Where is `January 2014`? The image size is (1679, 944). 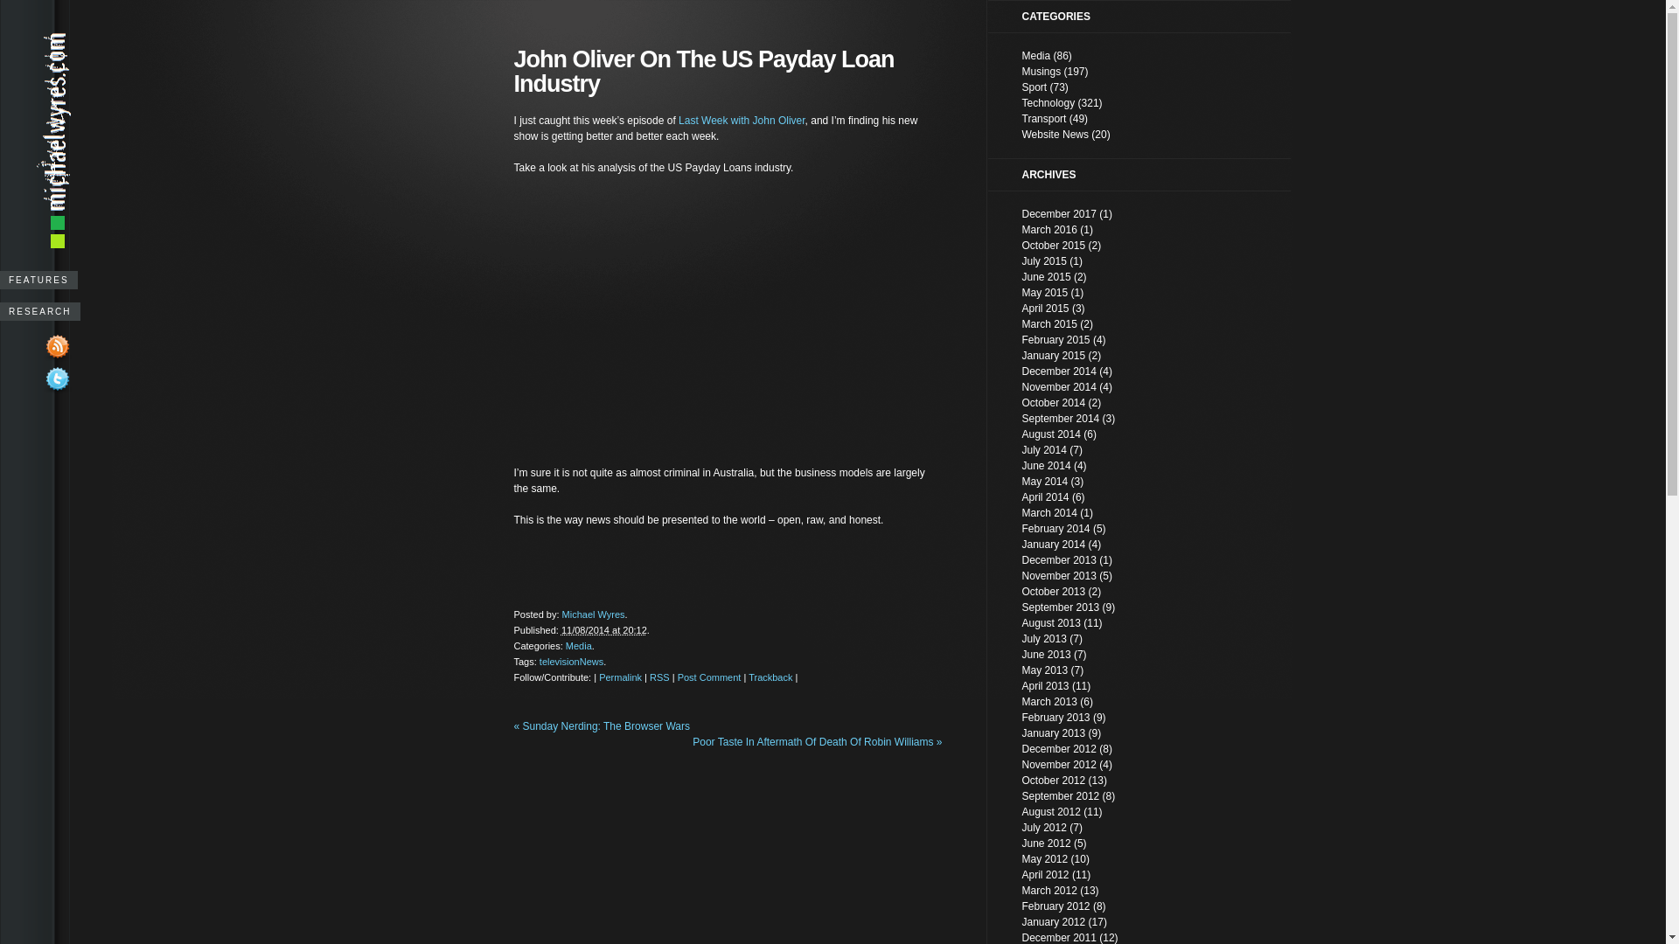 January 2014 is located at coordinates (1053, 545).